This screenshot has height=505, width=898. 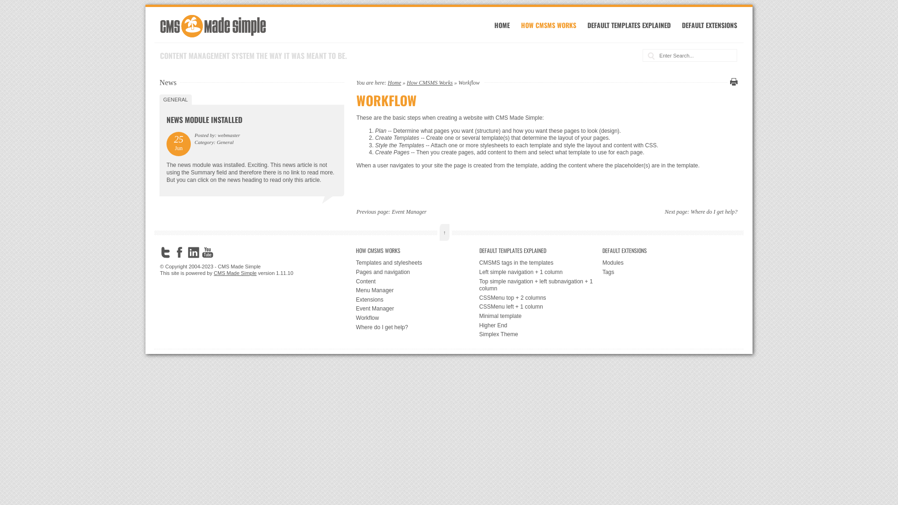 I want to click on HOME, so click(x=502, y=25).